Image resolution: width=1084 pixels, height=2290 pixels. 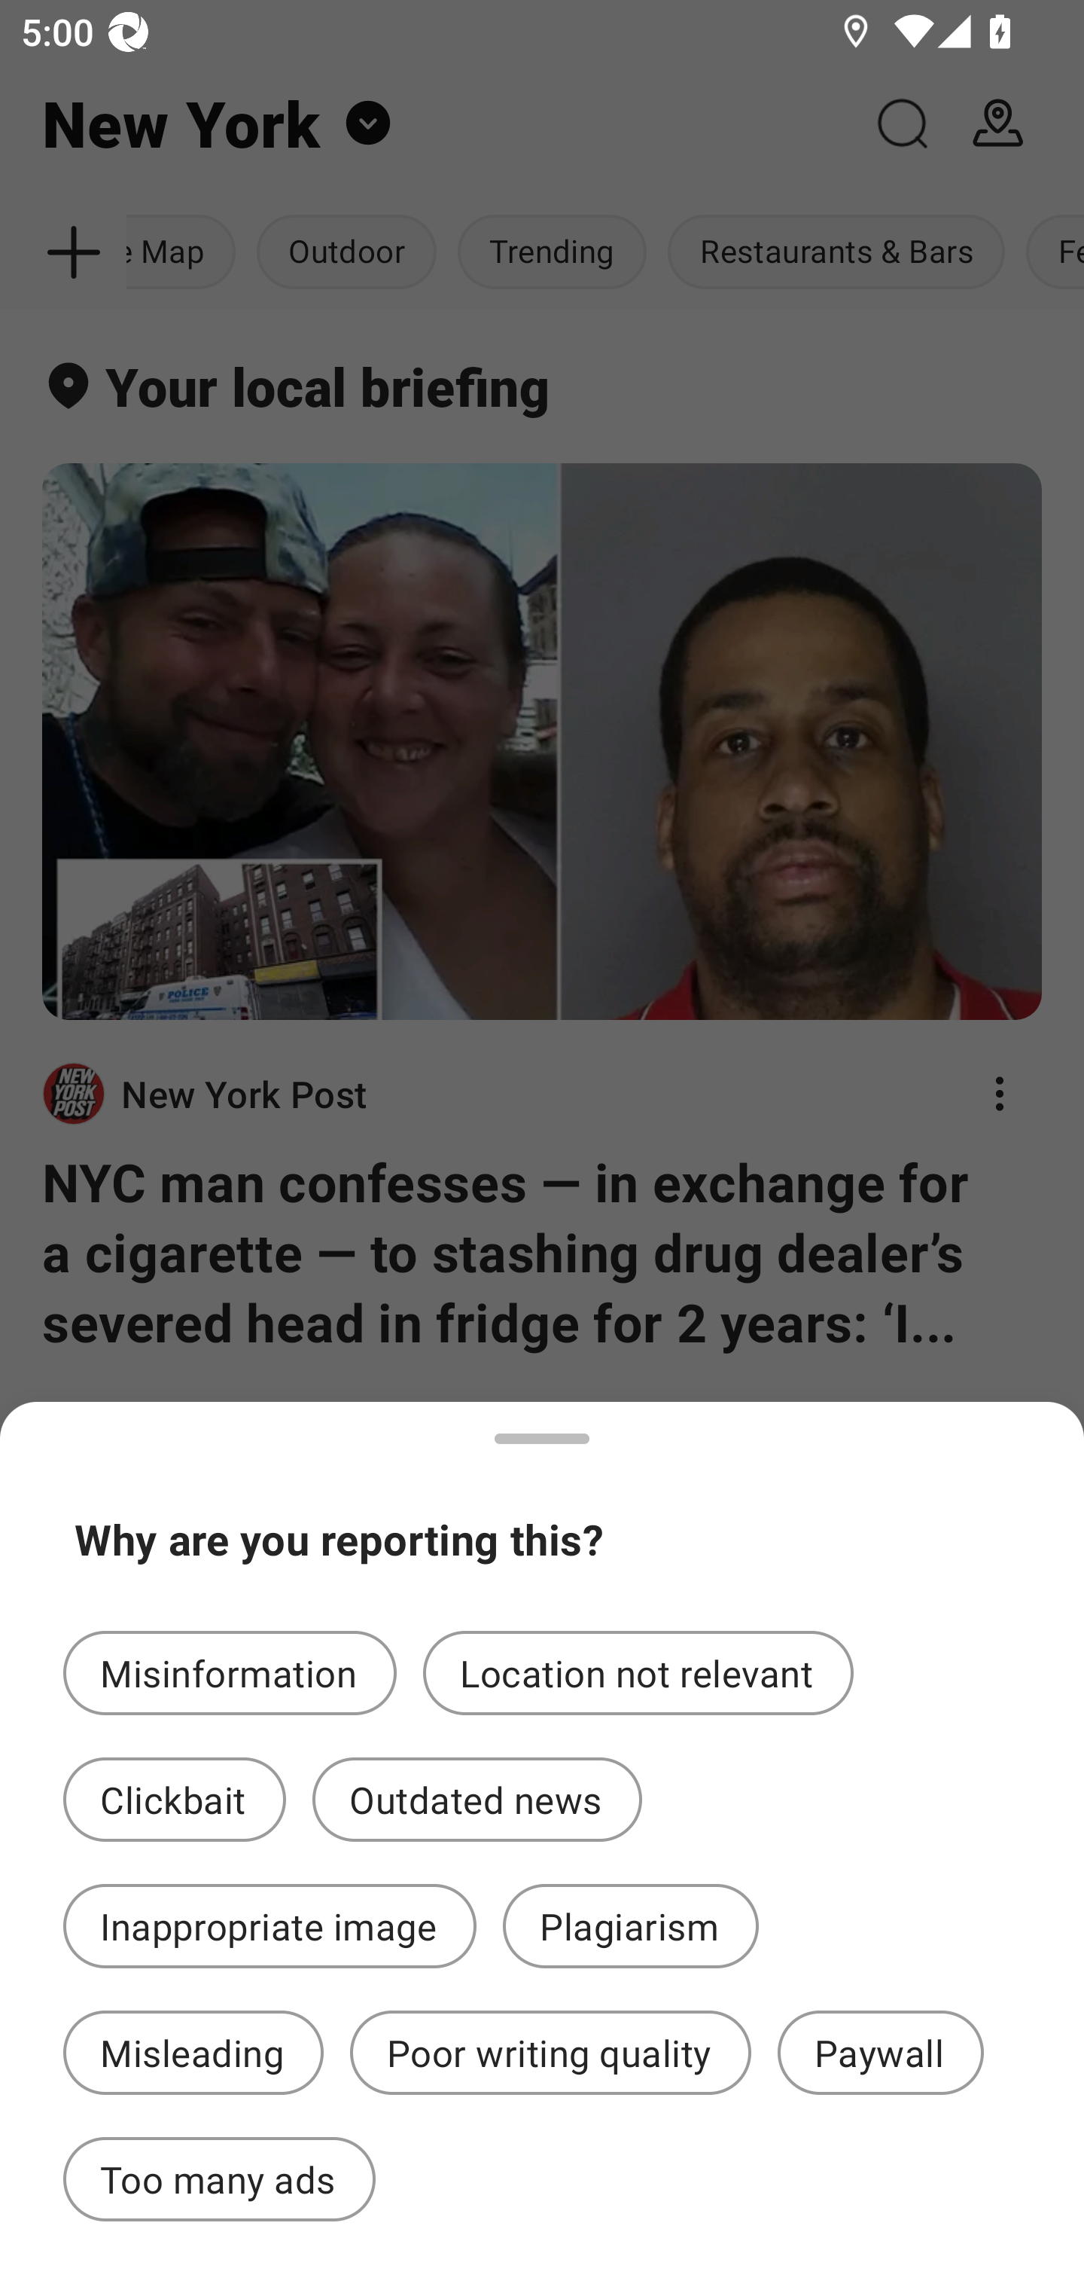 What do you see at coordinates (230, 1672) in the screenshot?
I see `Misinformation` at bounding box center [230, 1672].